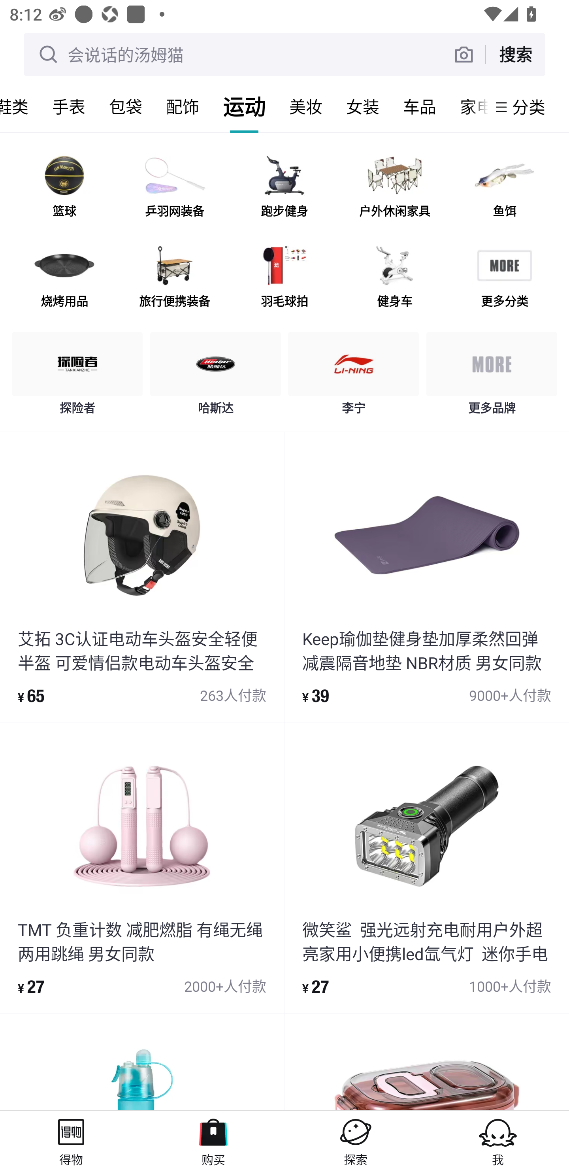 Image resolution: width=569 pixels, height=1170 pixels. What do you see at coordinates (504, 277) in the screenshot?
I see `更多分类` at bounding box center [504, 277].